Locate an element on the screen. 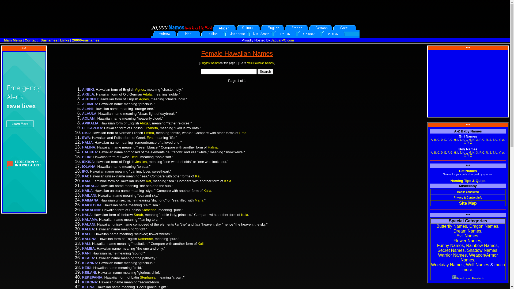 The width and height of the screenshot is (514, 289). Adala is located at coordinates (147, 94).